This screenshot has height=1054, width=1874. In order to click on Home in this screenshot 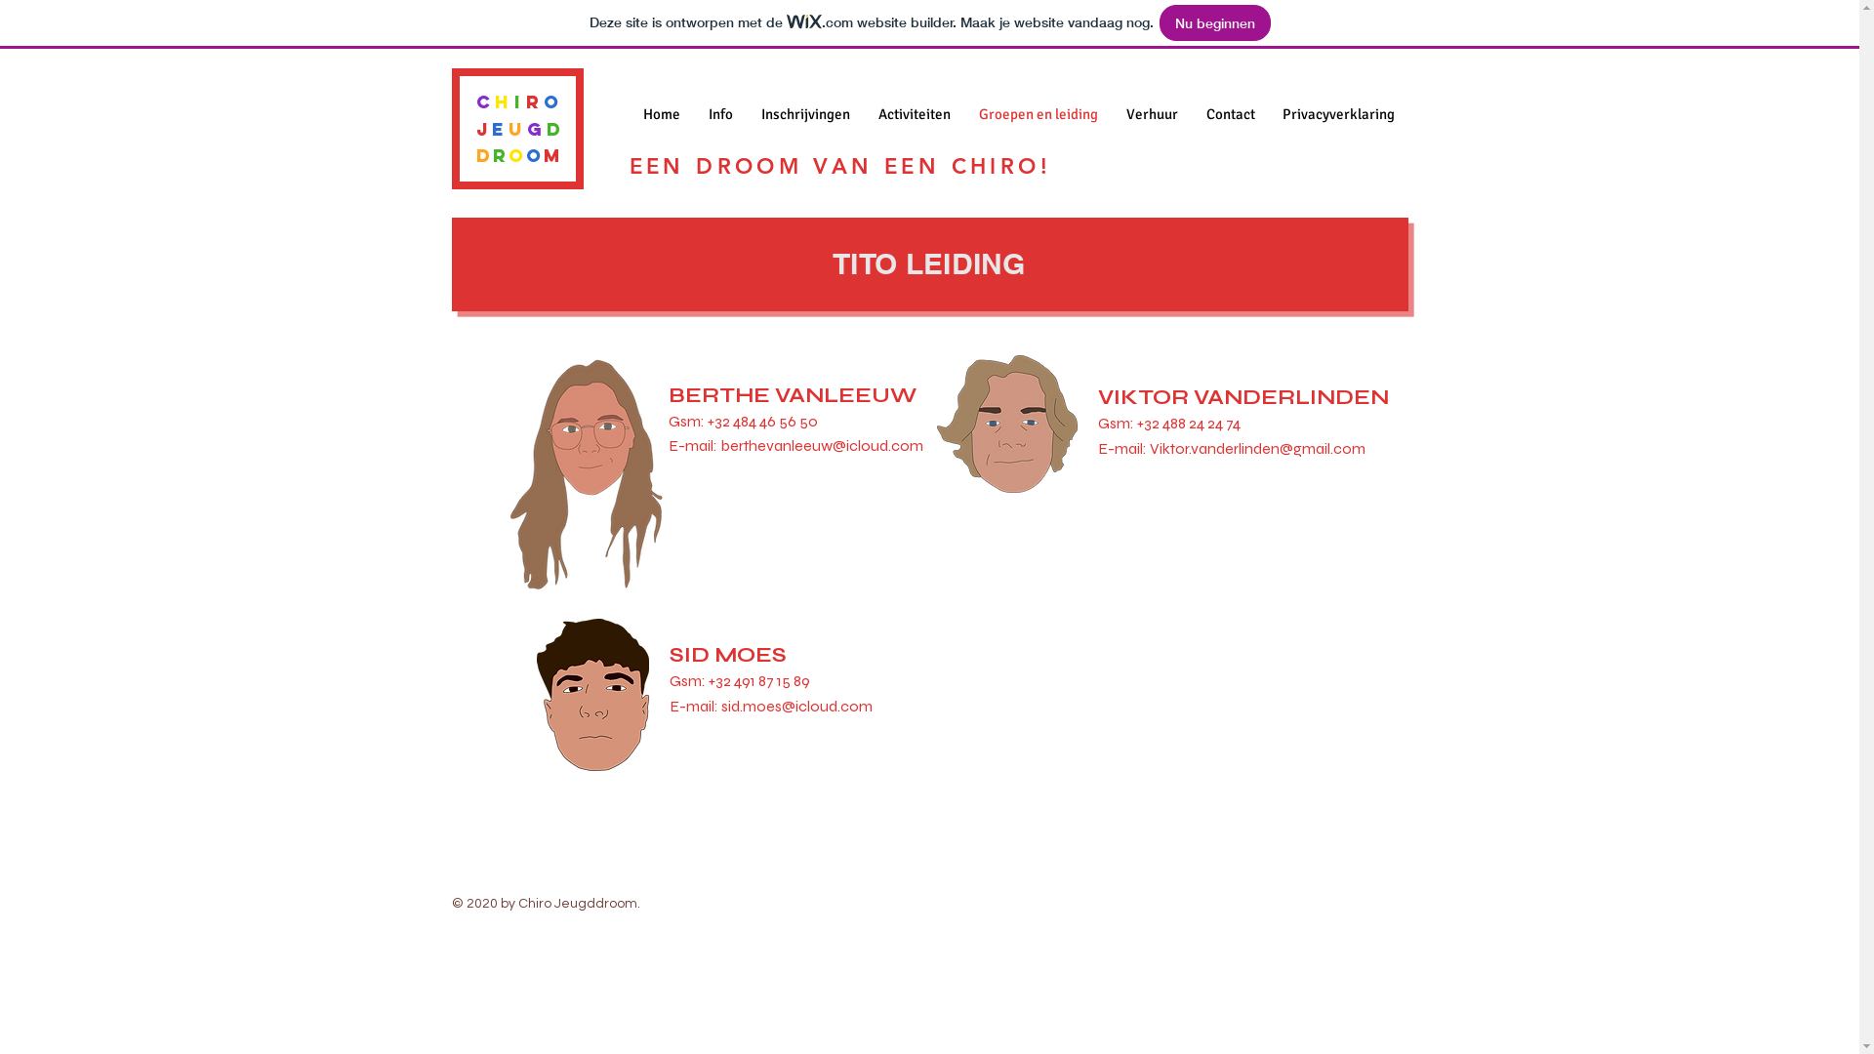, I will do `click(662, 114)`.